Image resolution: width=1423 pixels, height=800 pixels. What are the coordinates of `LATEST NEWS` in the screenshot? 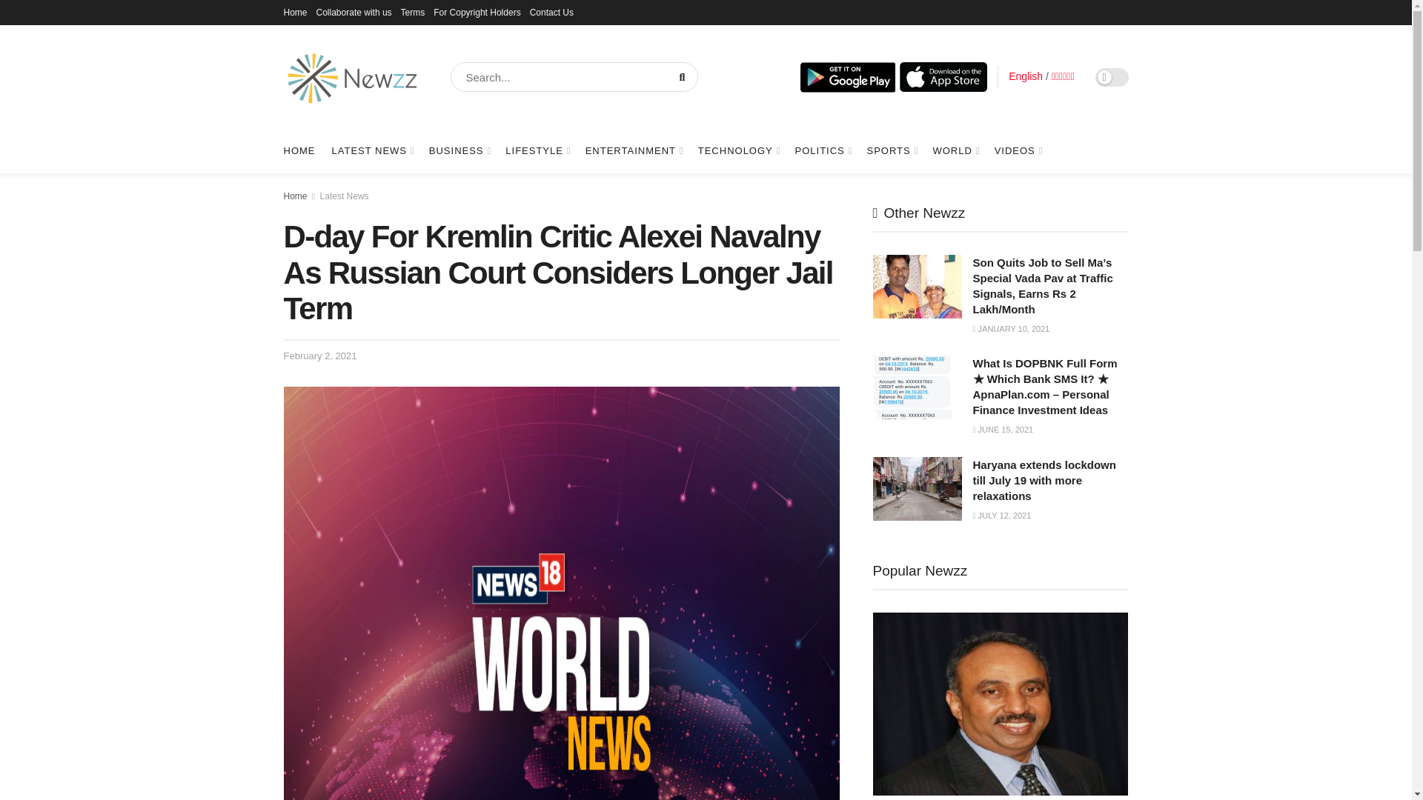 It's located at (372, 151).